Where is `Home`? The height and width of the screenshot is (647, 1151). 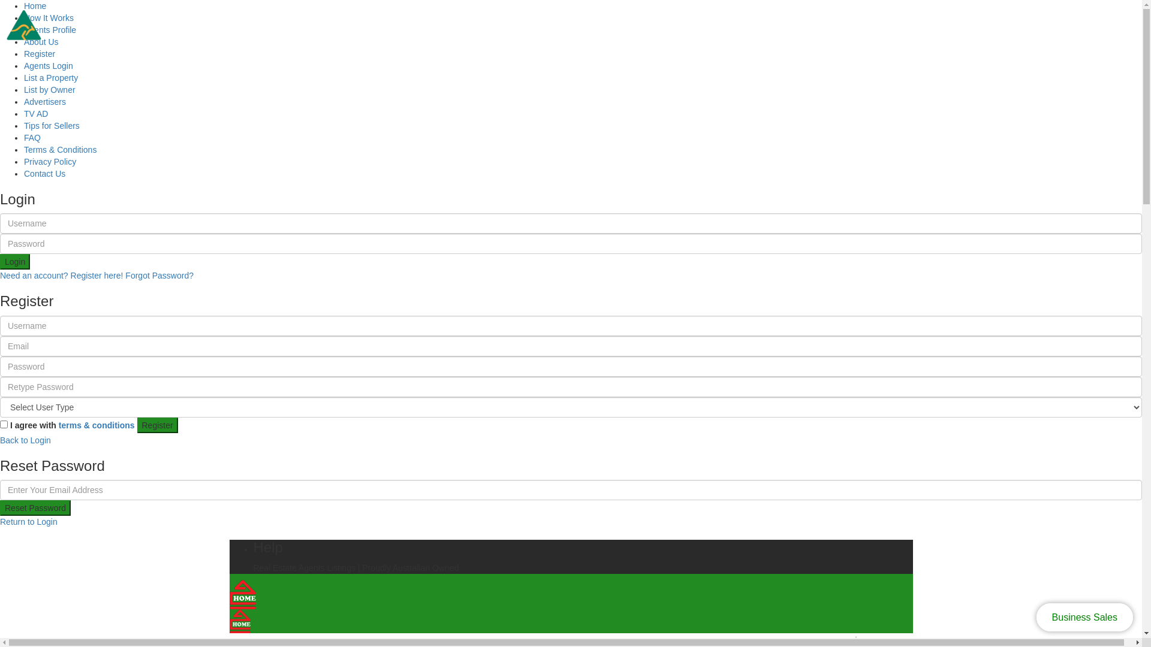
Home is located at coordinates (844, 640).